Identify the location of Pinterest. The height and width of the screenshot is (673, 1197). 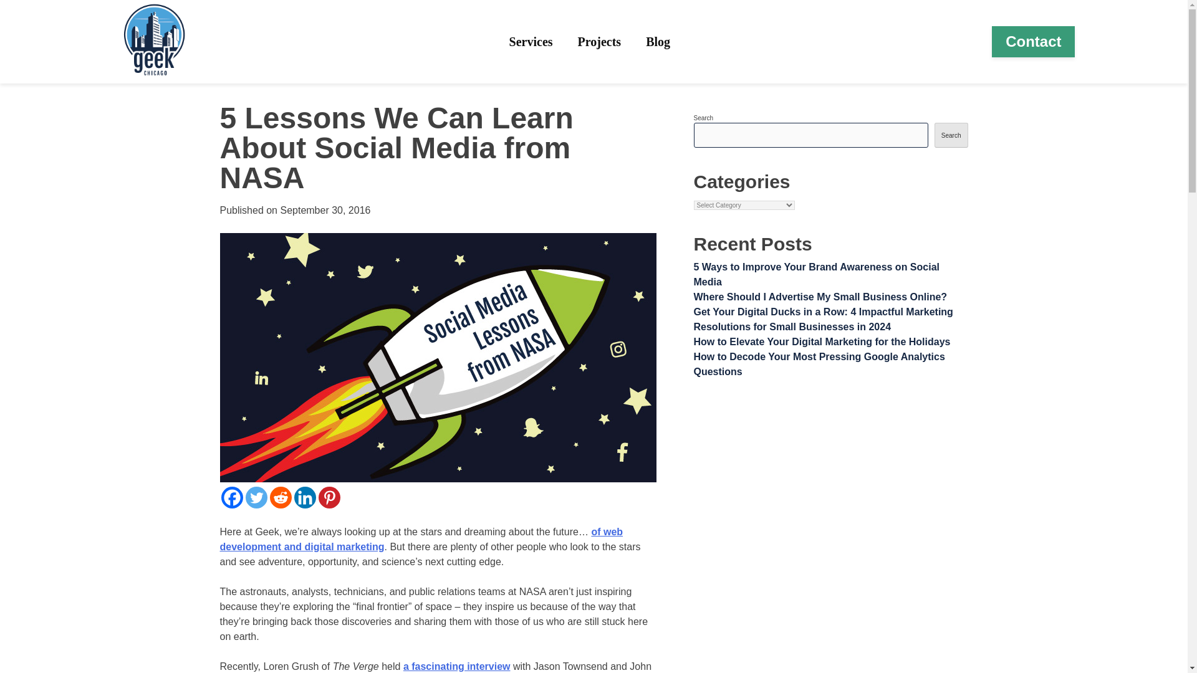
(329, 497).